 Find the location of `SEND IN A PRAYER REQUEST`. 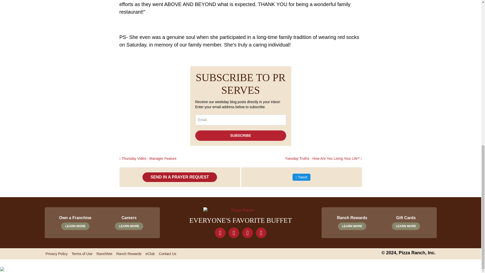

SEND IN A PRAYER REQUEST is located at coordinates (104, 254).